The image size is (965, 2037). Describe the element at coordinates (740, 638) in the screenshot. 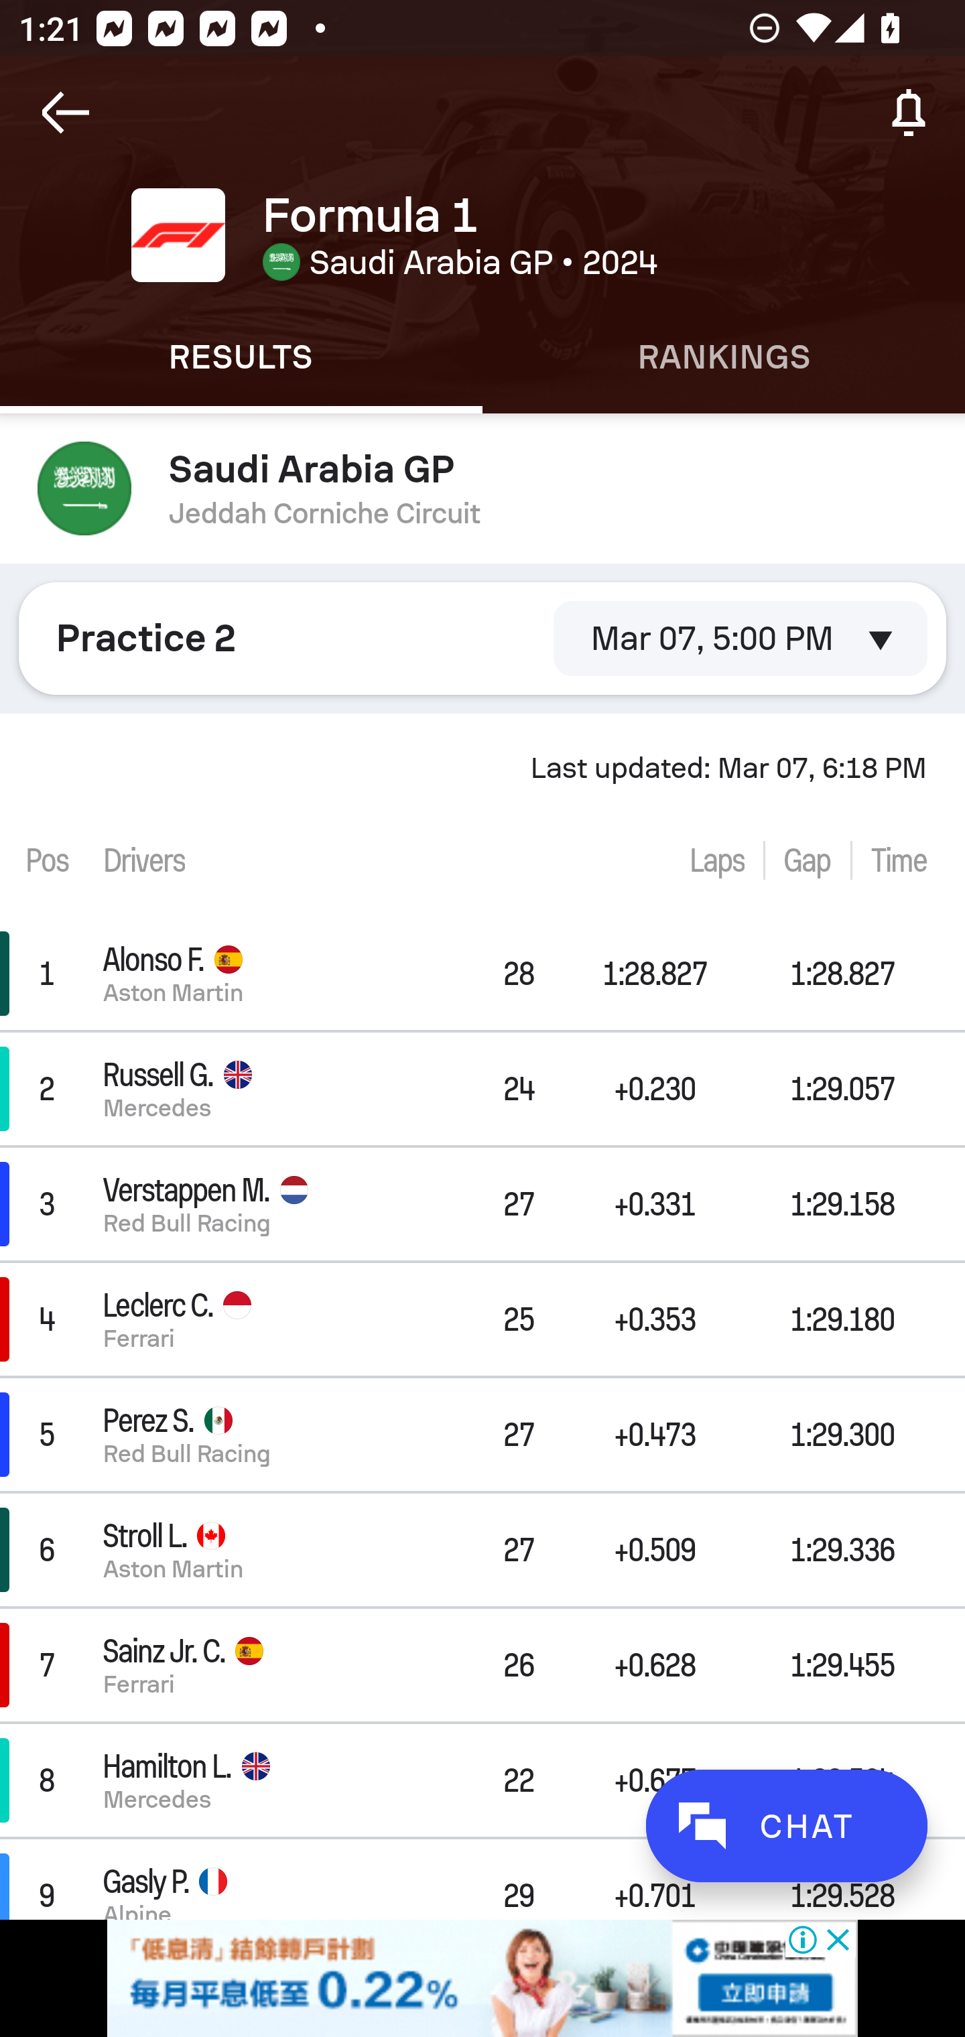

I see `Mar 07, 5:00 PM` at that location.